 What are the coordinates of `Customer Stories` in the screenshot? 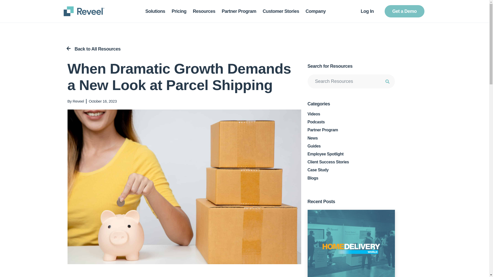 It's located at (281, 11).